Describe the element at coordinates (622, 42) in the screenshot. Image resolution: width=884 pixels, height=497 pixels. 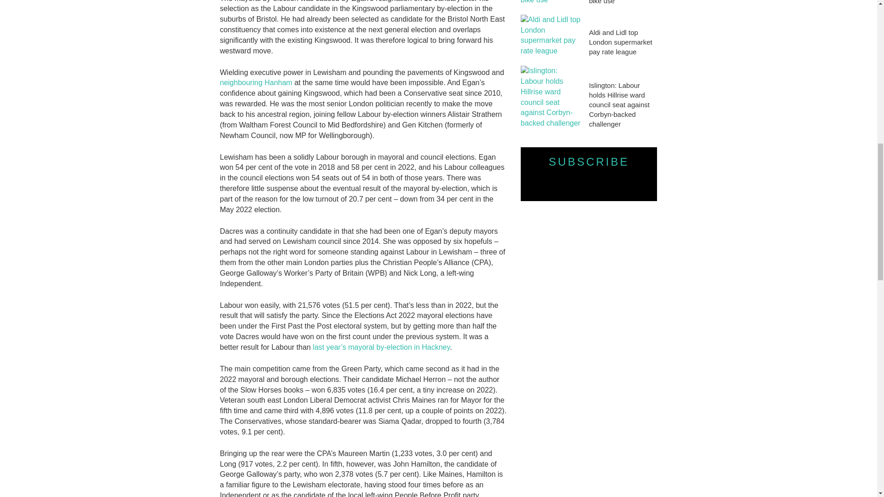
I see `Aldi and Lidl top London supermarket pay rate league` at that location.